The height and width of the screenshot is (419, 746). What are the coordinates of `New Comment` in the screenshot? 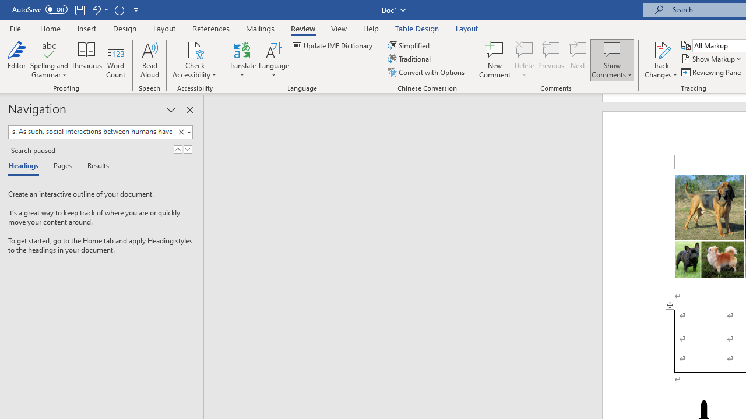 It's located at (495, 59).